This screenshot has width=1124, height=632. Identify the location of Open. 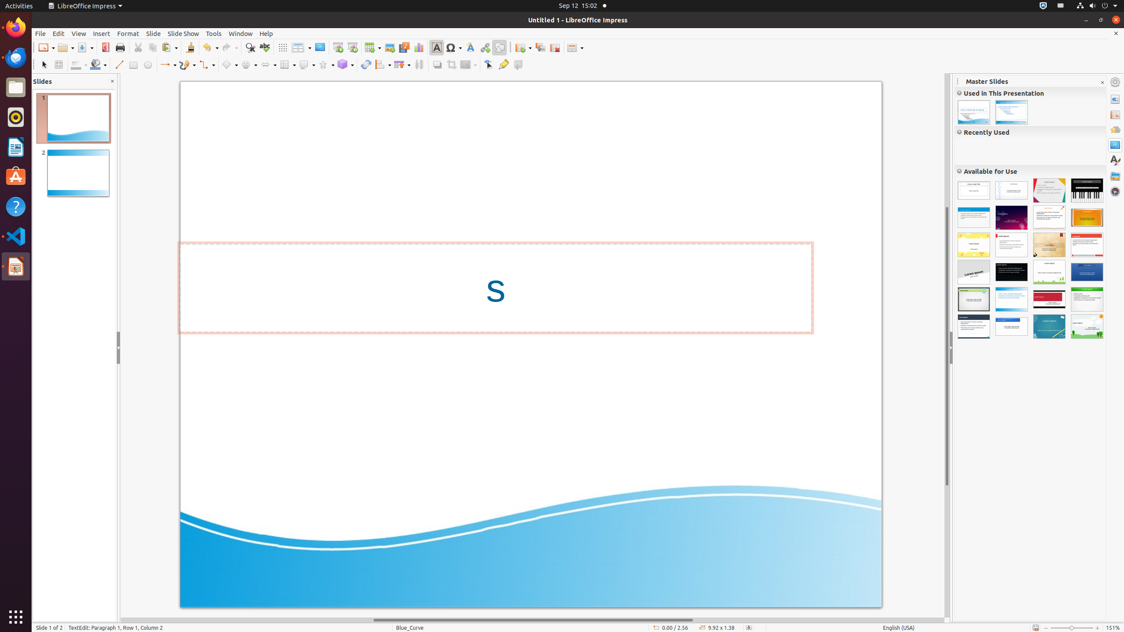
(66, 47).